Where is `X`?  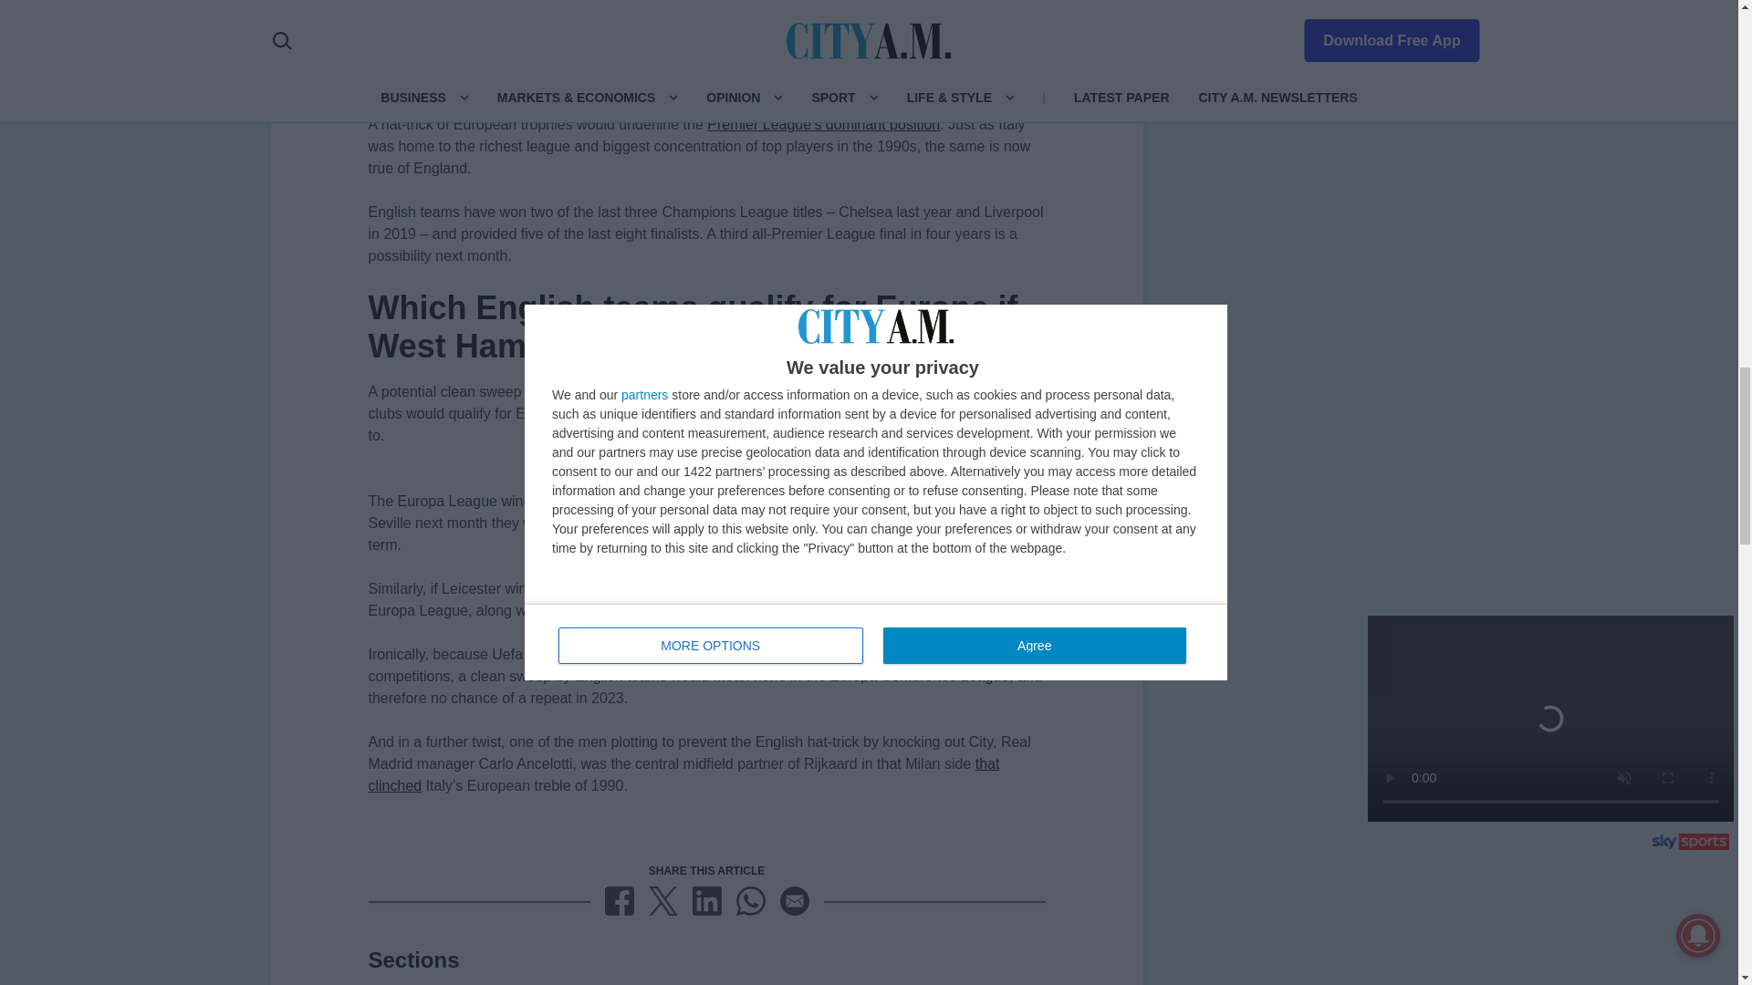
X is located at coordinates (662, 901).